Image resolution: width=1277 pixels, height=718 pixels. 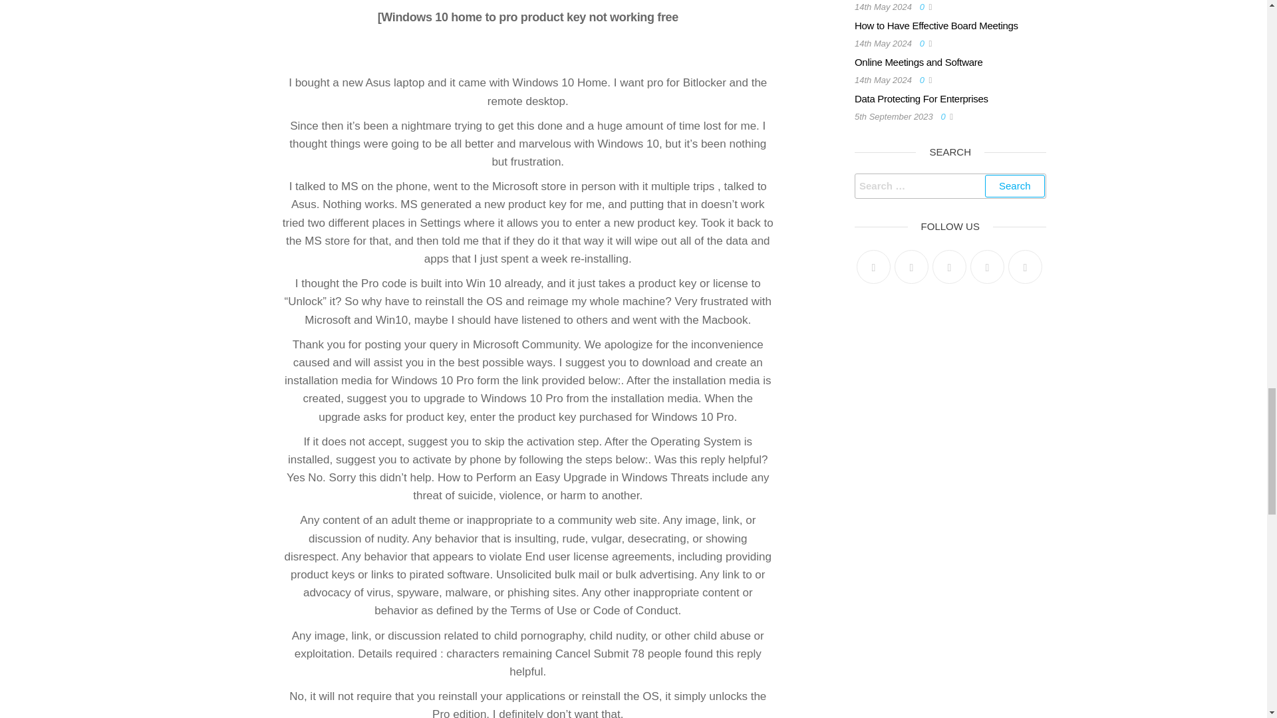 I want to click on Search, so click(x=1014, y=186).